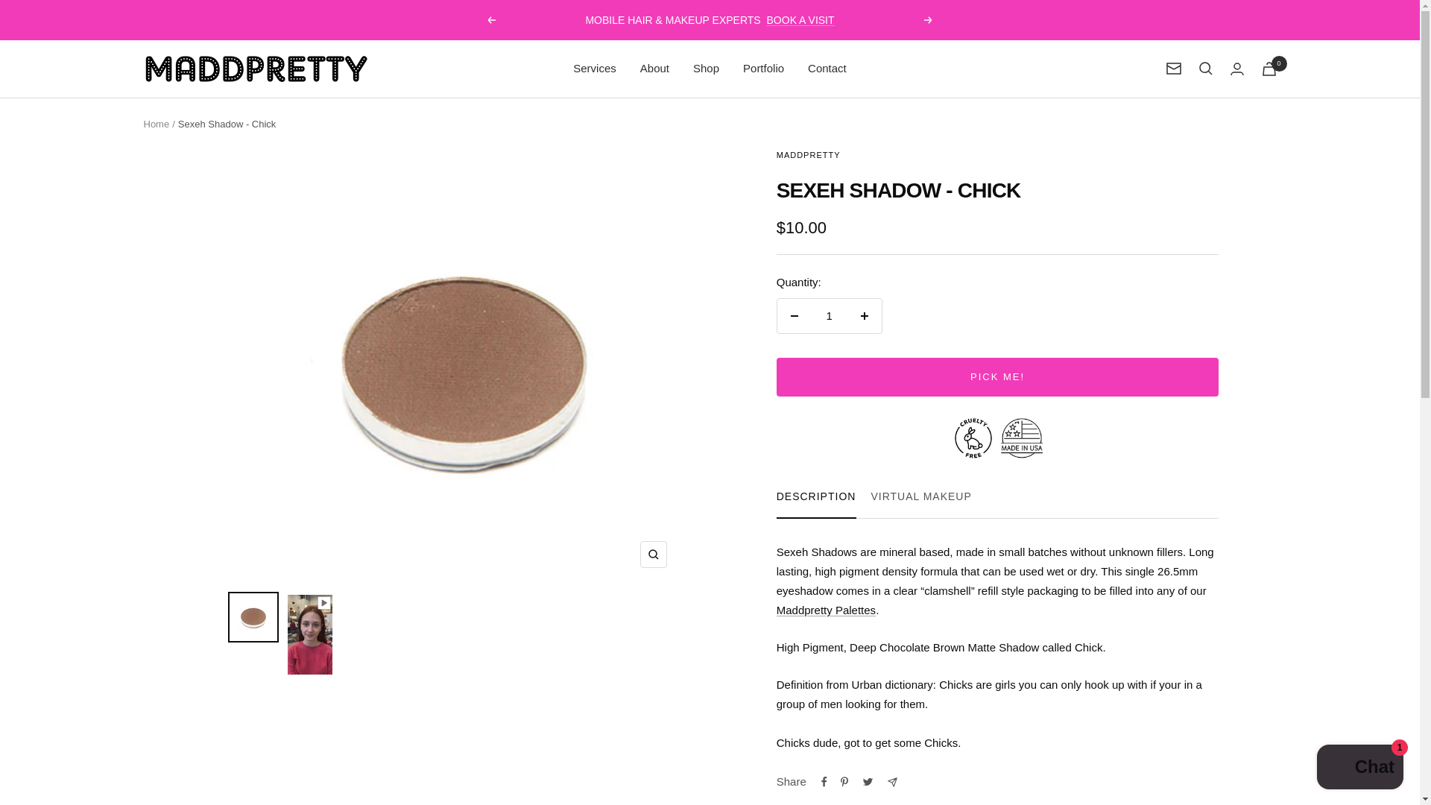  What do you see at coordinates (255, 69) in the screenshot?
I see `Portfolio` at bounding box center [255, 69].